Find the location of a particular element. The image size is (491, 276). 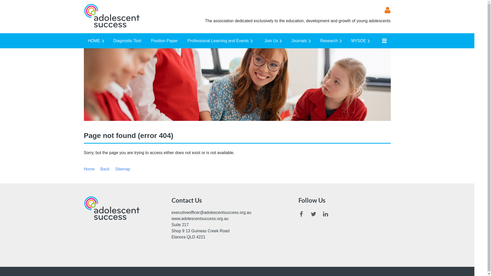

Sitemap is located at coordinates (122, 169).